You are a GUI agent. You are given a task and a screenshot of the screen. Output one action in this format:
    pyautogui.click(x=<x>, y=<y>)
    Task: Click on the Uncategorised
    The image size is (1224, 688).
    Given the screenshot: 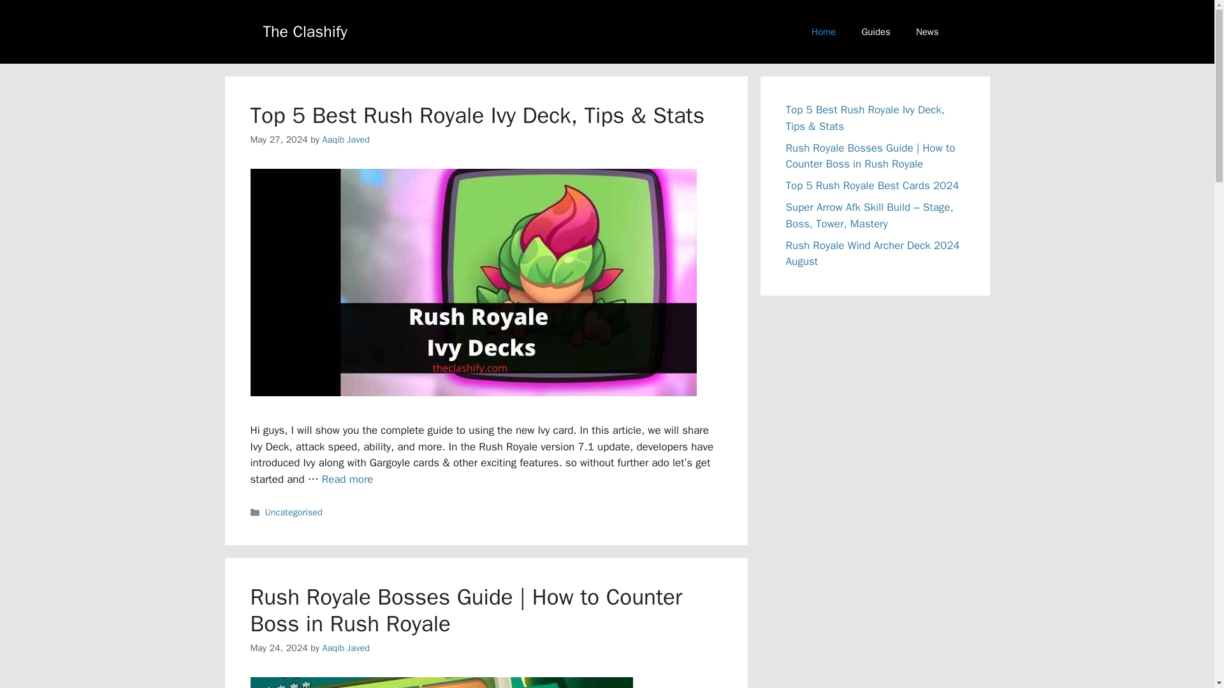 What is the action you would take?
    pyautogui.click(x=294, y=512)
    